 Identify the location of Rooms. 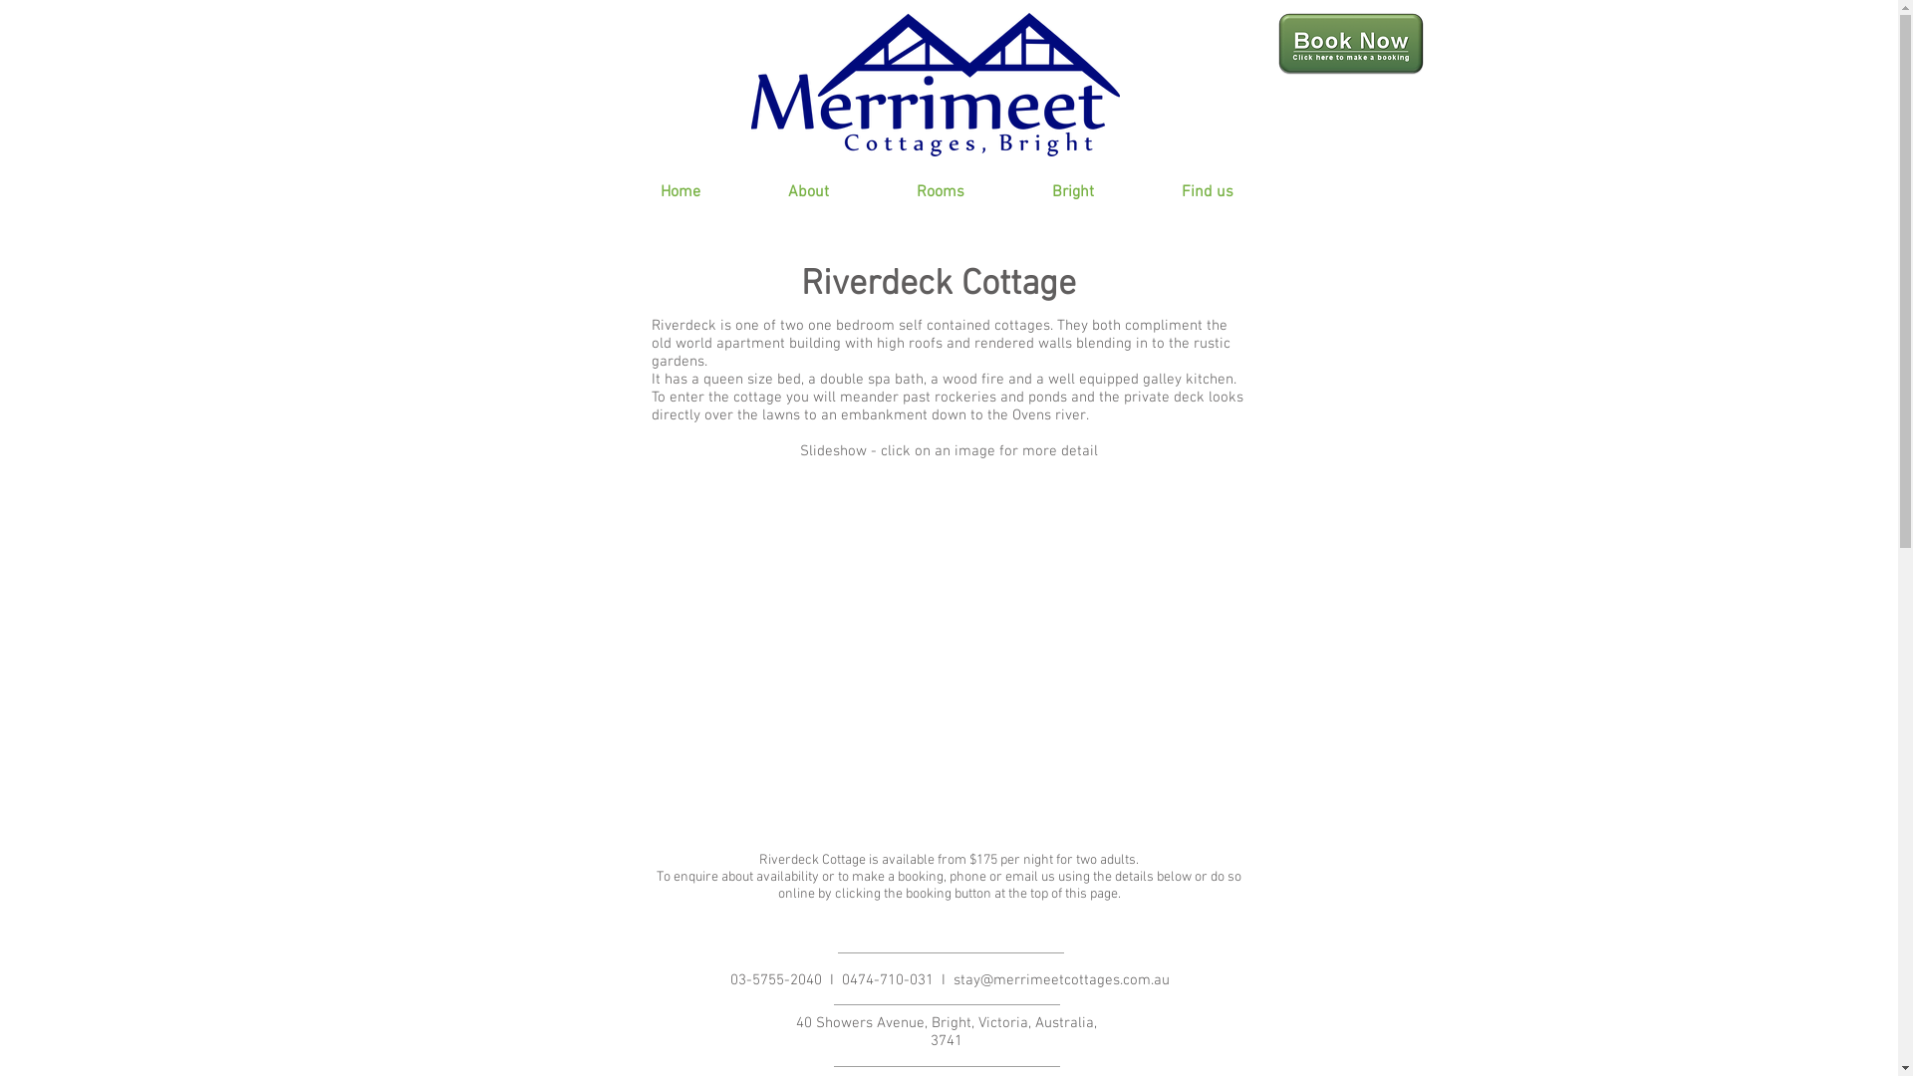
(941, 193).